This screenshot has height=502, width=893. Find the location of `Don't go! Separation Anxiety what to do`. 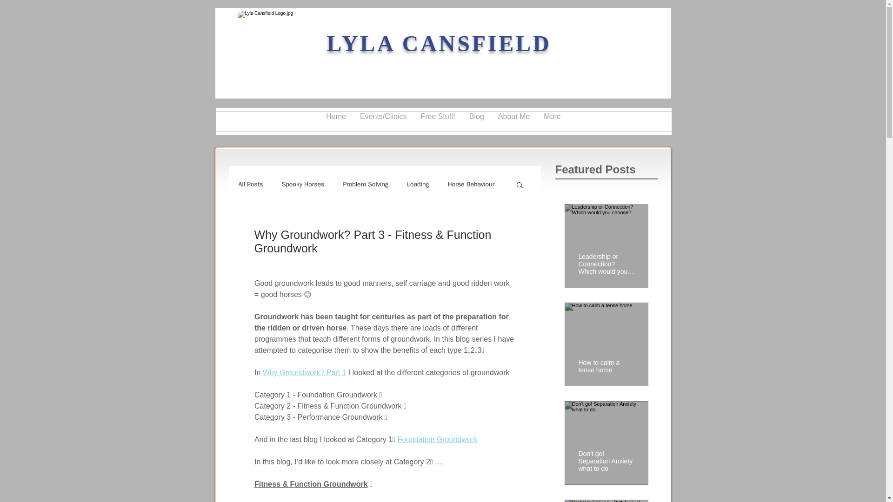

Don't go! Separation Anxiety what to do is located at coordinates (606, 457).